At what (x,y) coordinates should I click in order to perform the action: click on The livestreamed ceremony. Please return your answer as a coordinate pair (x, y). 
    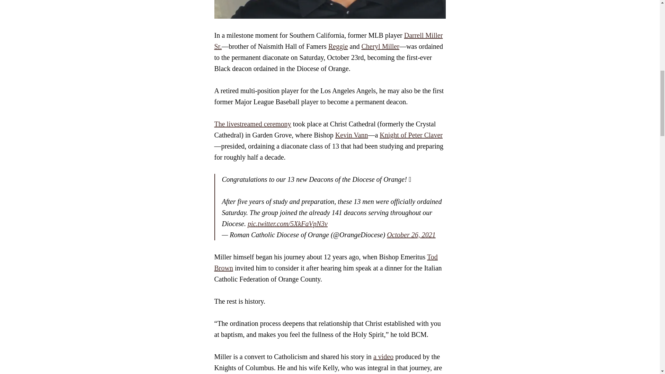
    Looking at the image, I should click on (252, 124).